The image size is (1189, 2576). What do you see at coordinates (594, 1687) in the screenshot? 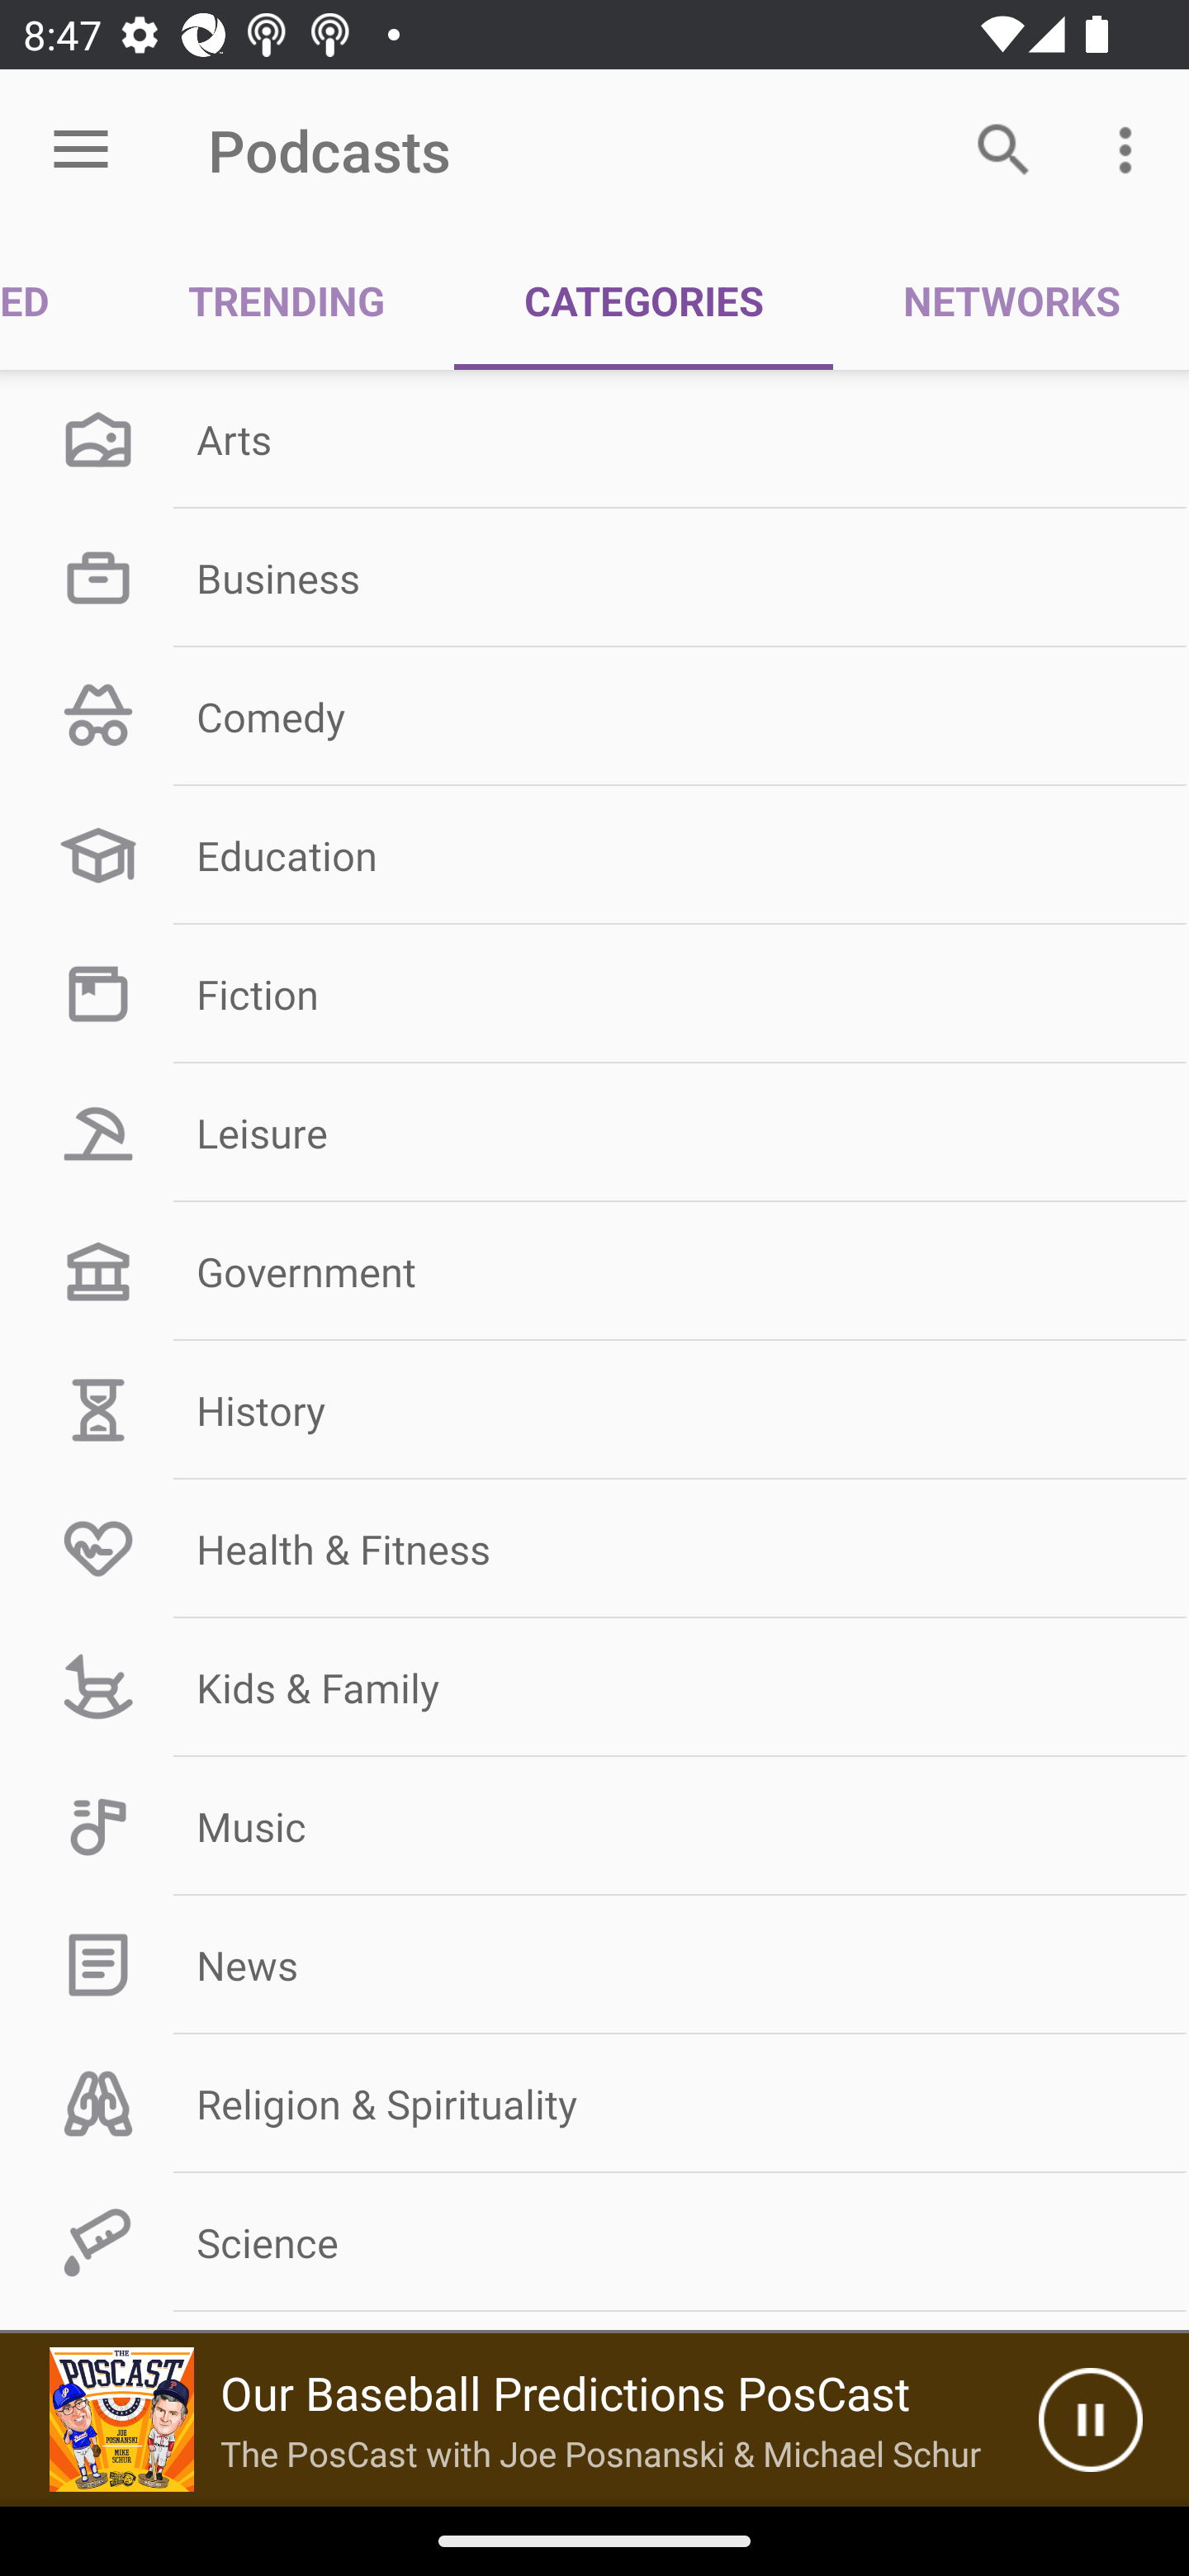
I see `Kids & Family` at bounding box center [594, 1687].